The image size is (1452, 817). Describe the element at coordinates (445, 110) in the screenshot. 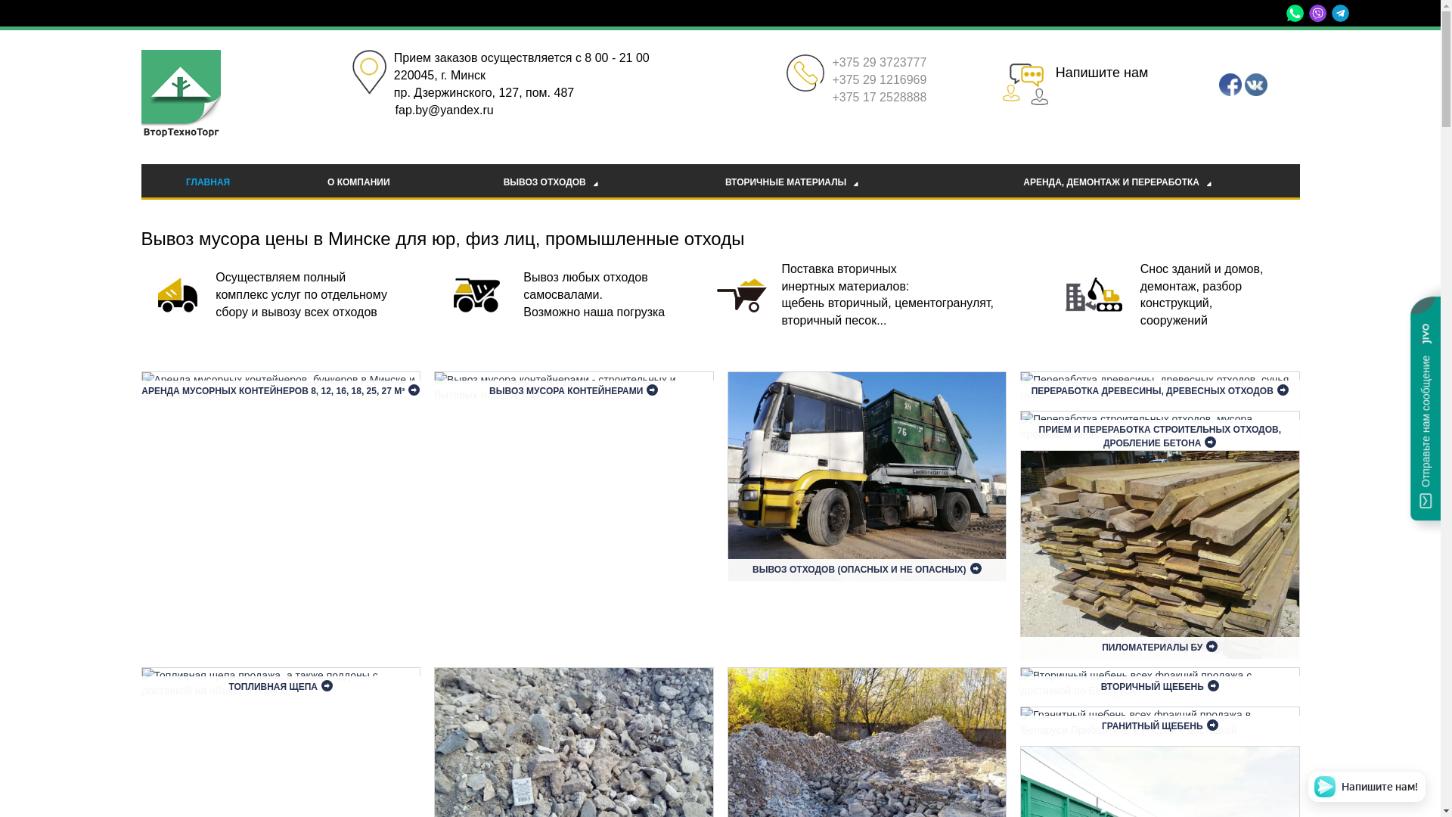

I see `fap.by@yandex.ru` at that location.